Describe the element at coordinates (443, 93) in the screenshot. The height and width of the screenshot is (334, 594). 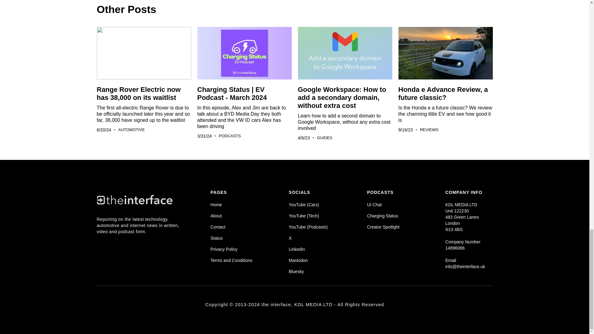
I see `Honda e Advance Review, a future classic?` at that location.